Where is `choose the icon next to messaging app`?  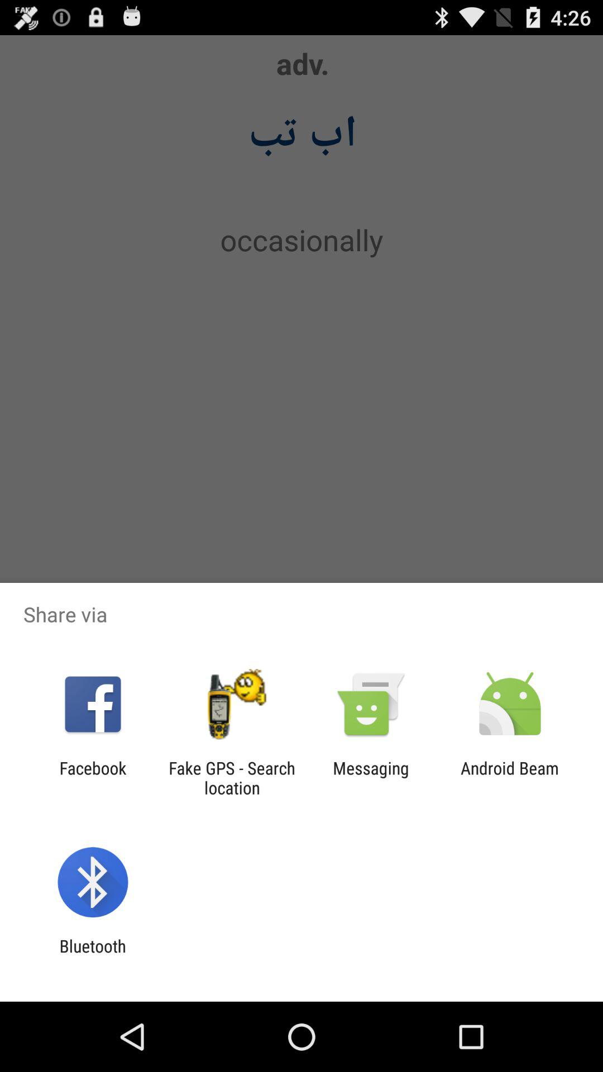
choose the icon next to messaging app is located at coordinates (232, 778).